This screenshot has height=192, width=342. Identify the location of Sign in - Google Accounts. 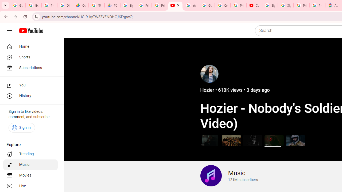
(128, 5).